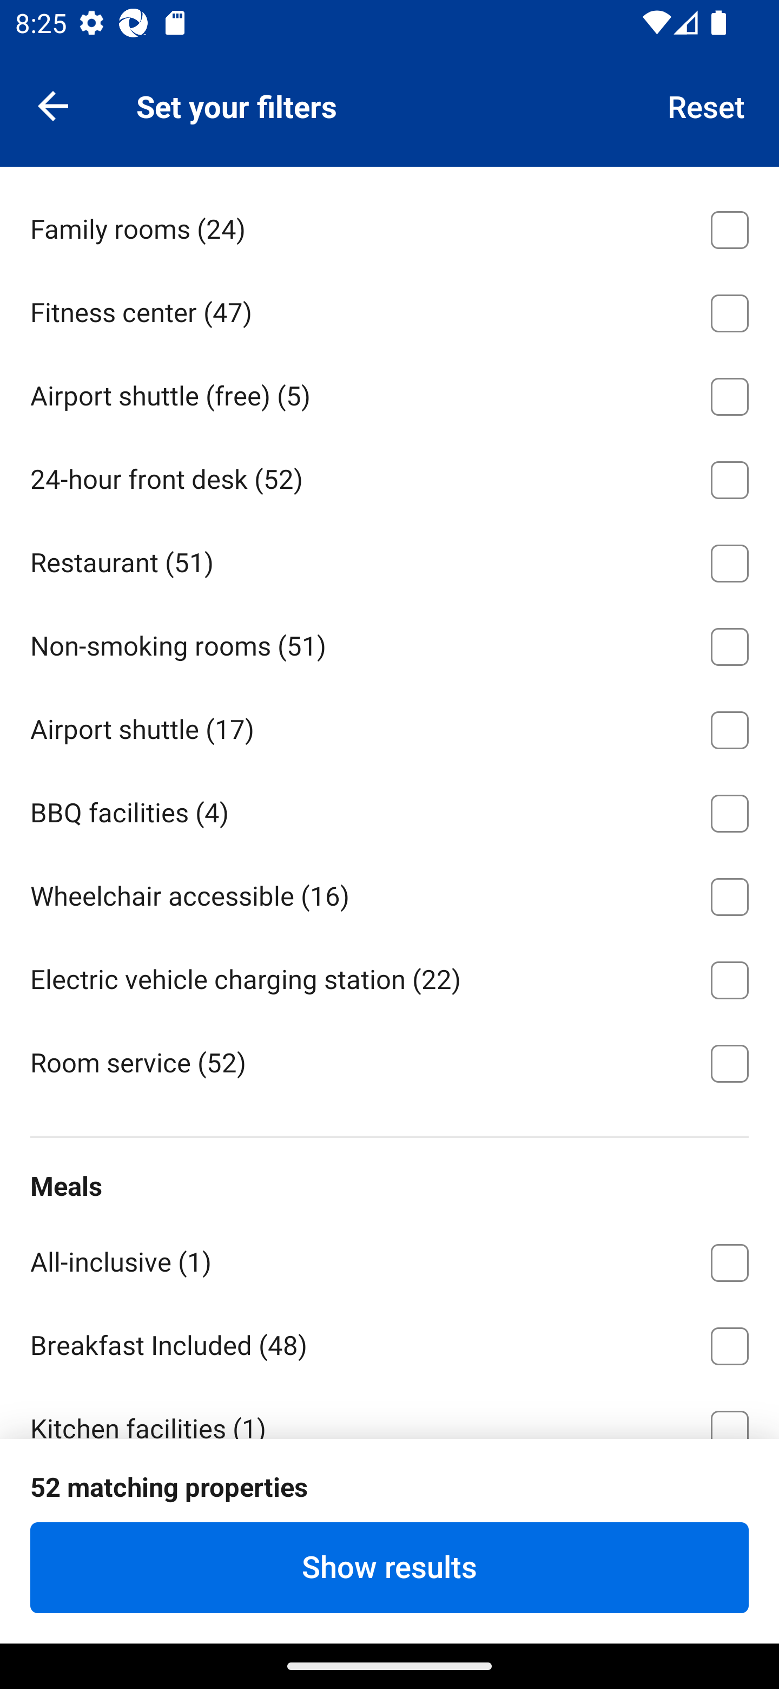  What do you see at coordinates (53, 105) in the screenshot?
I see `Navigate up` at bounding box center [53, 105].